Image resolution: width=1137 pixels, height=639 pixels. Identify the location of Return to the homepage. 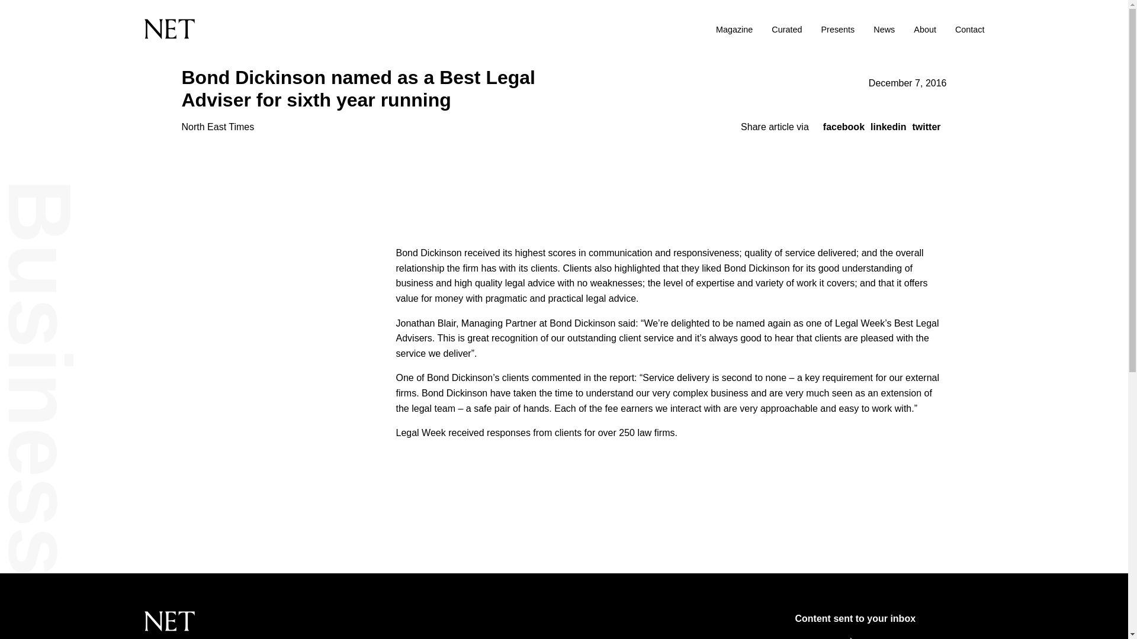
(299, 29).